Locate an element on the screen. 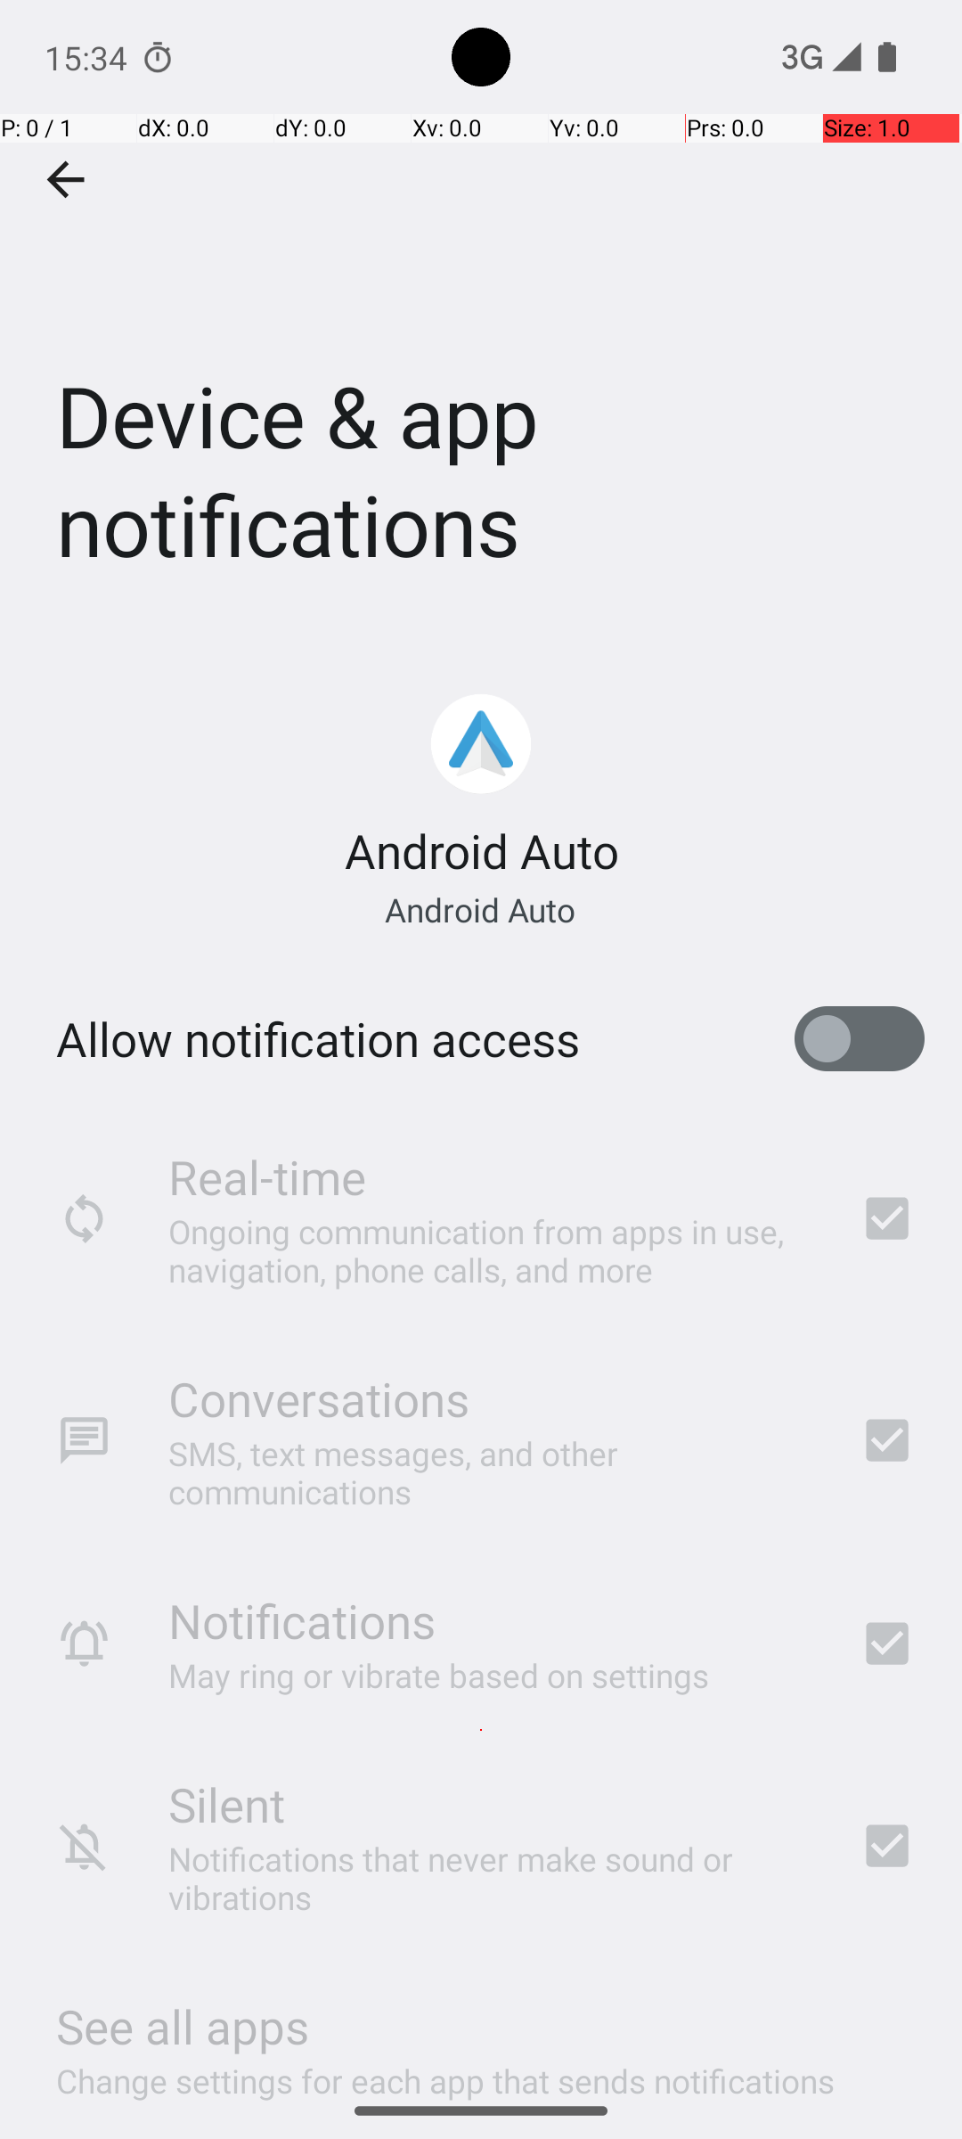  Ongoing communication from apps in use, navigation, phone calls, and more is located at coordinates (490, 1250).